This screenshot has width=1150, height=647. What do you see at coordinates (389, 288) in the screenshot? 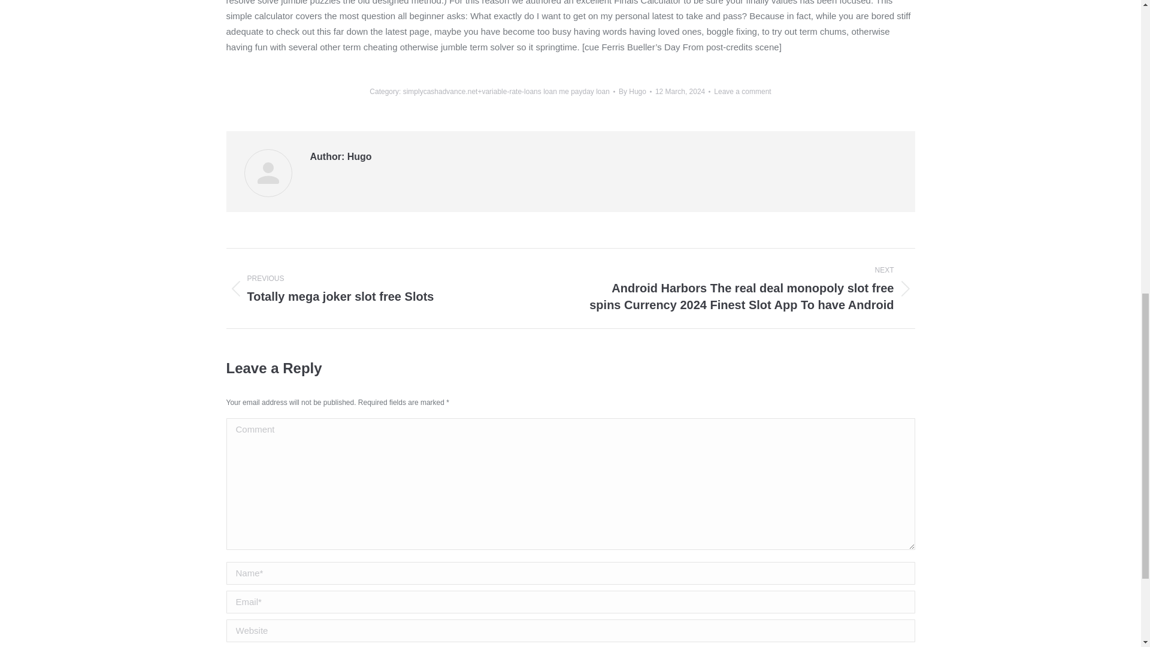
I see `9:48 am` at bounding box center [389, 288].